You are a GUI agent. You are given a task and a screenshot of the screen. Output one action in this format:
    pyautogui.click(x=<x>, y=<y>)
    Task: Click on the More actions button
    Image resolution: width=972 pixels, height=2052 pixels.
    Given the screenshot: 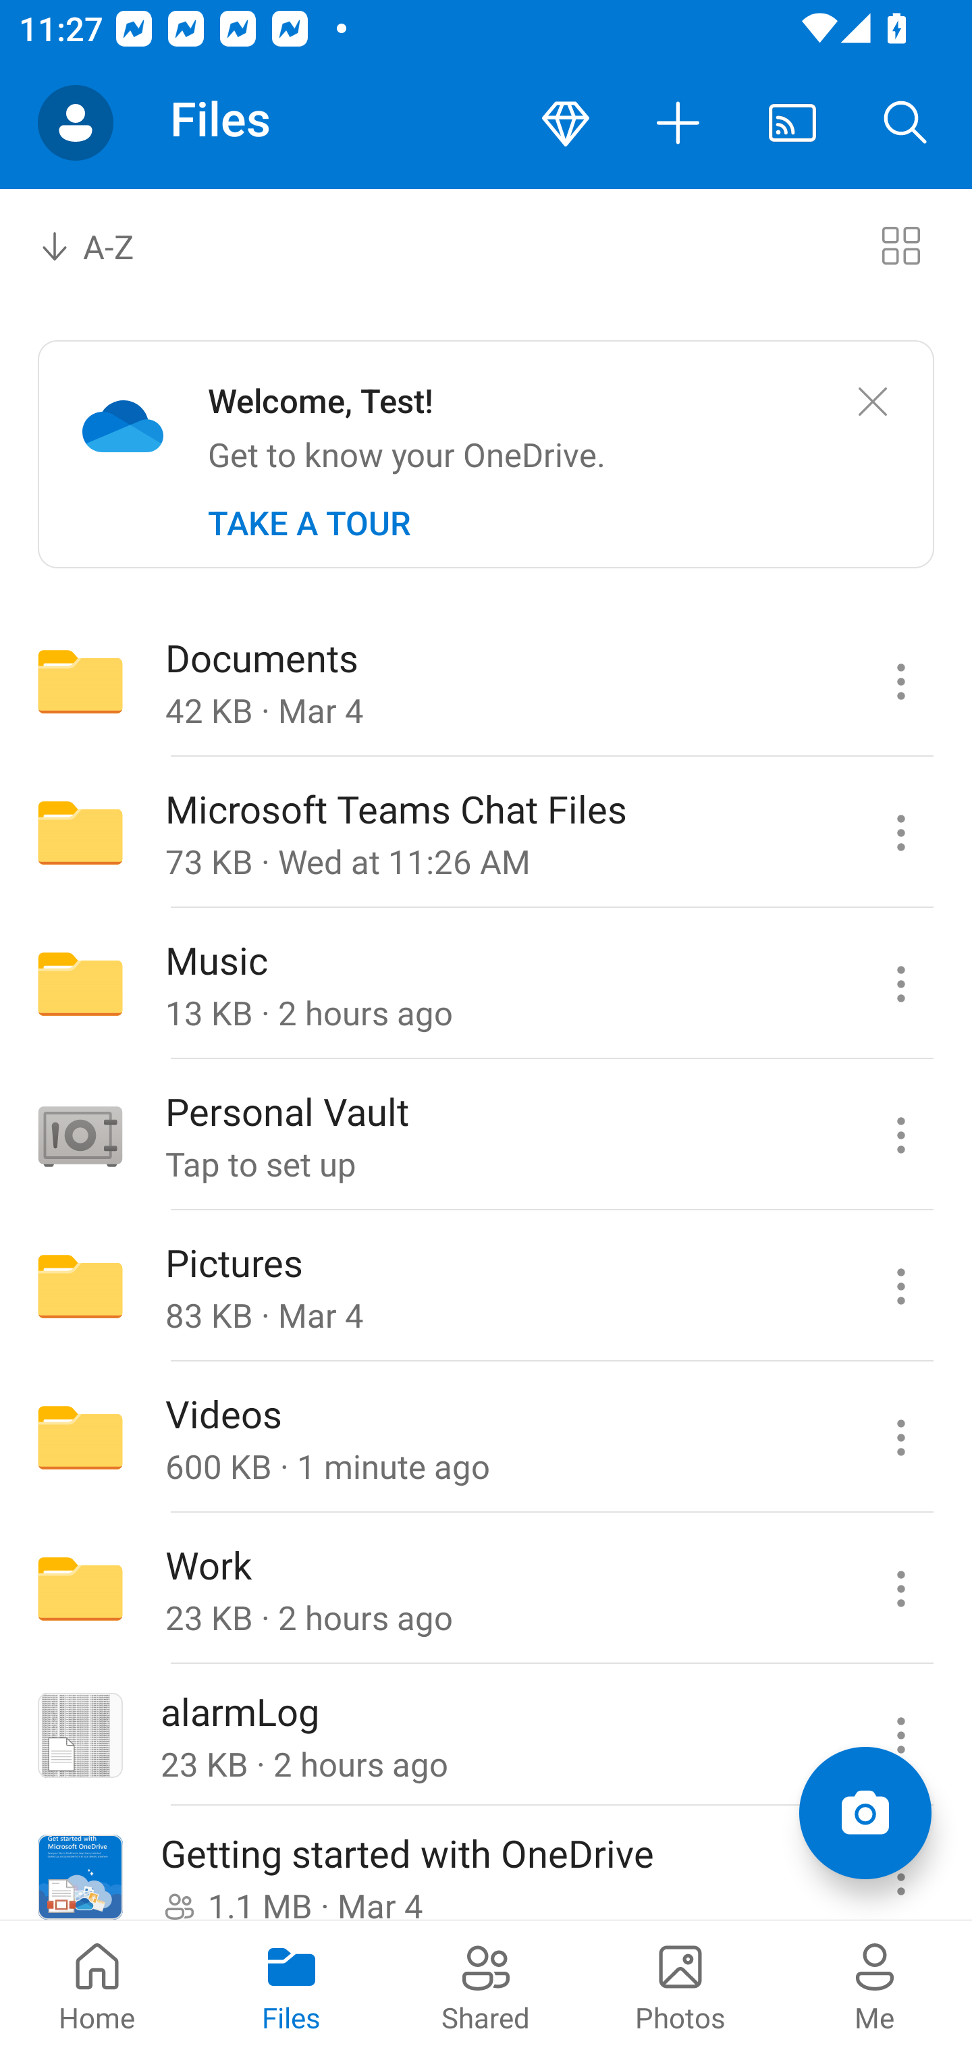 What is the action you would take?
    pyautogui.click(x=679, y=123)
    